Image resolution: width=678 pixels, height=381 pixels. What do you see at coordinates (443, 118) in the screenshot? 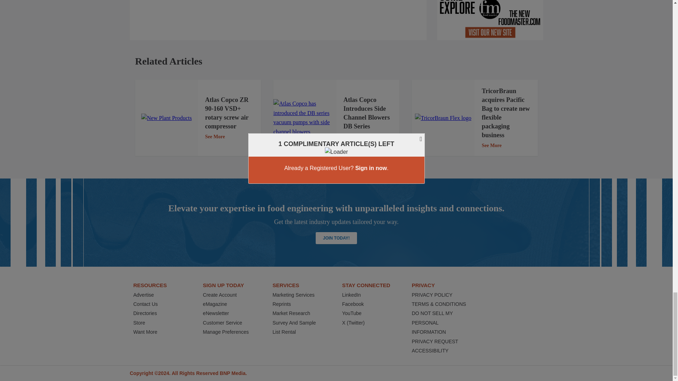
I see `TricorBraun-Flex-Logo.jpeg` at bounding box center [443, 118].